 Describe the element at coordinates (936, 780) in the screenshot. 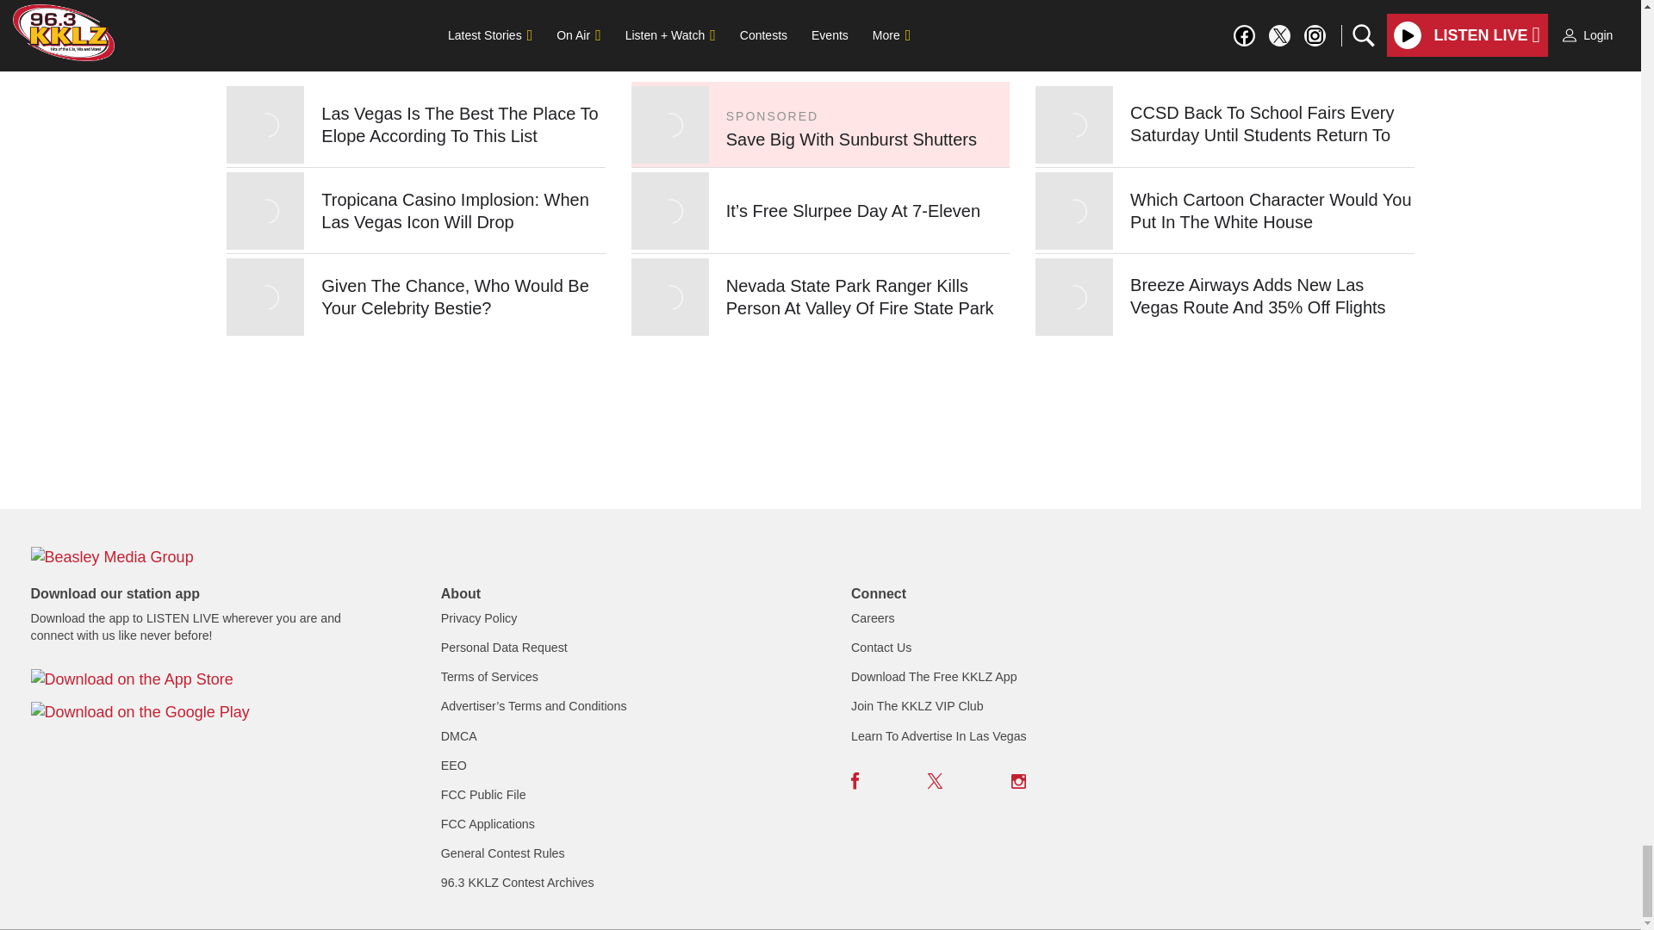

I see `Twitter` at that location.